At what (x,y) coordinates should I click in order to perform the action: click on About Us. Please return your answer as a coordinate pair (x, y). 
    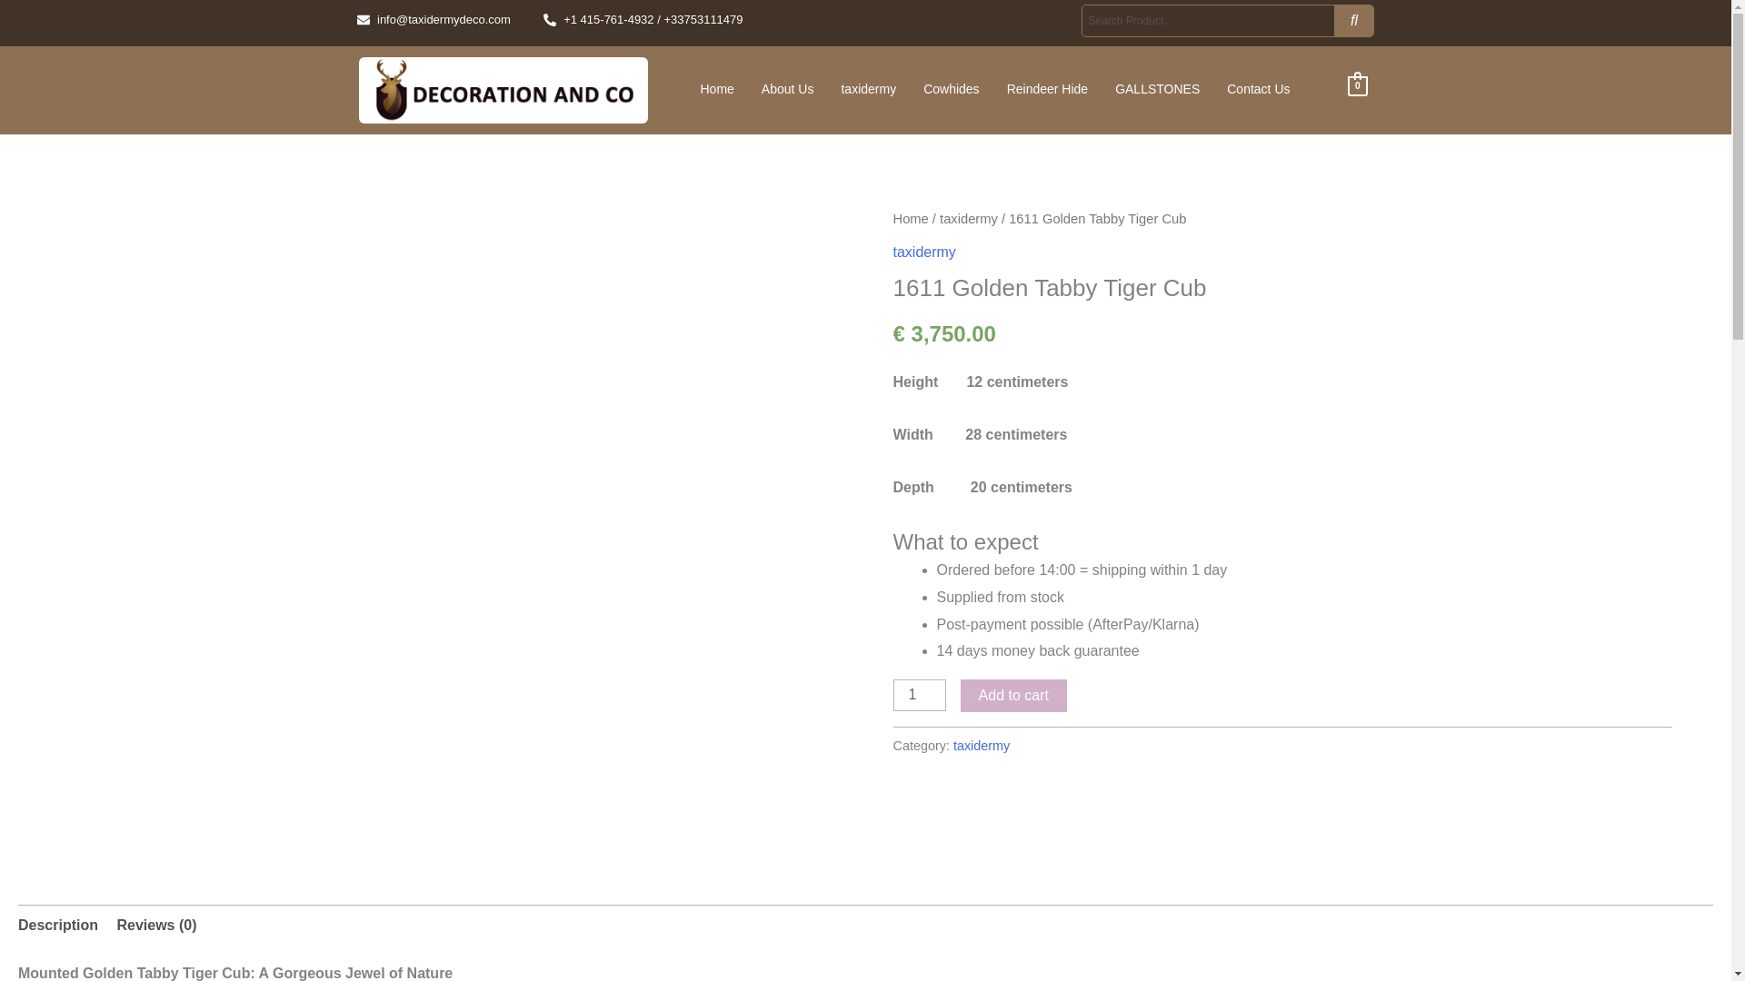
    Looking at the image, I should click on (787, 89).